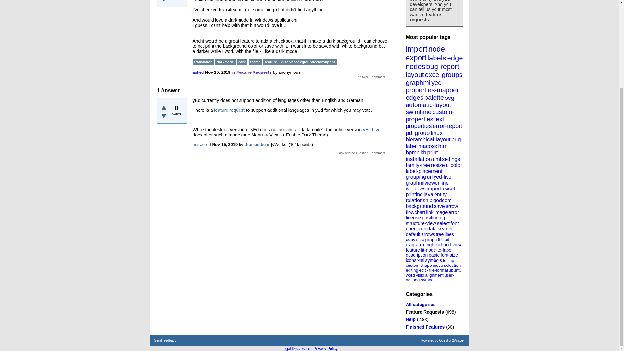 This screenshot has height=351, width=624. What do you see at coordinates (443, 146) in the screenshot?
I see `html` at bounding box center [443, 146].